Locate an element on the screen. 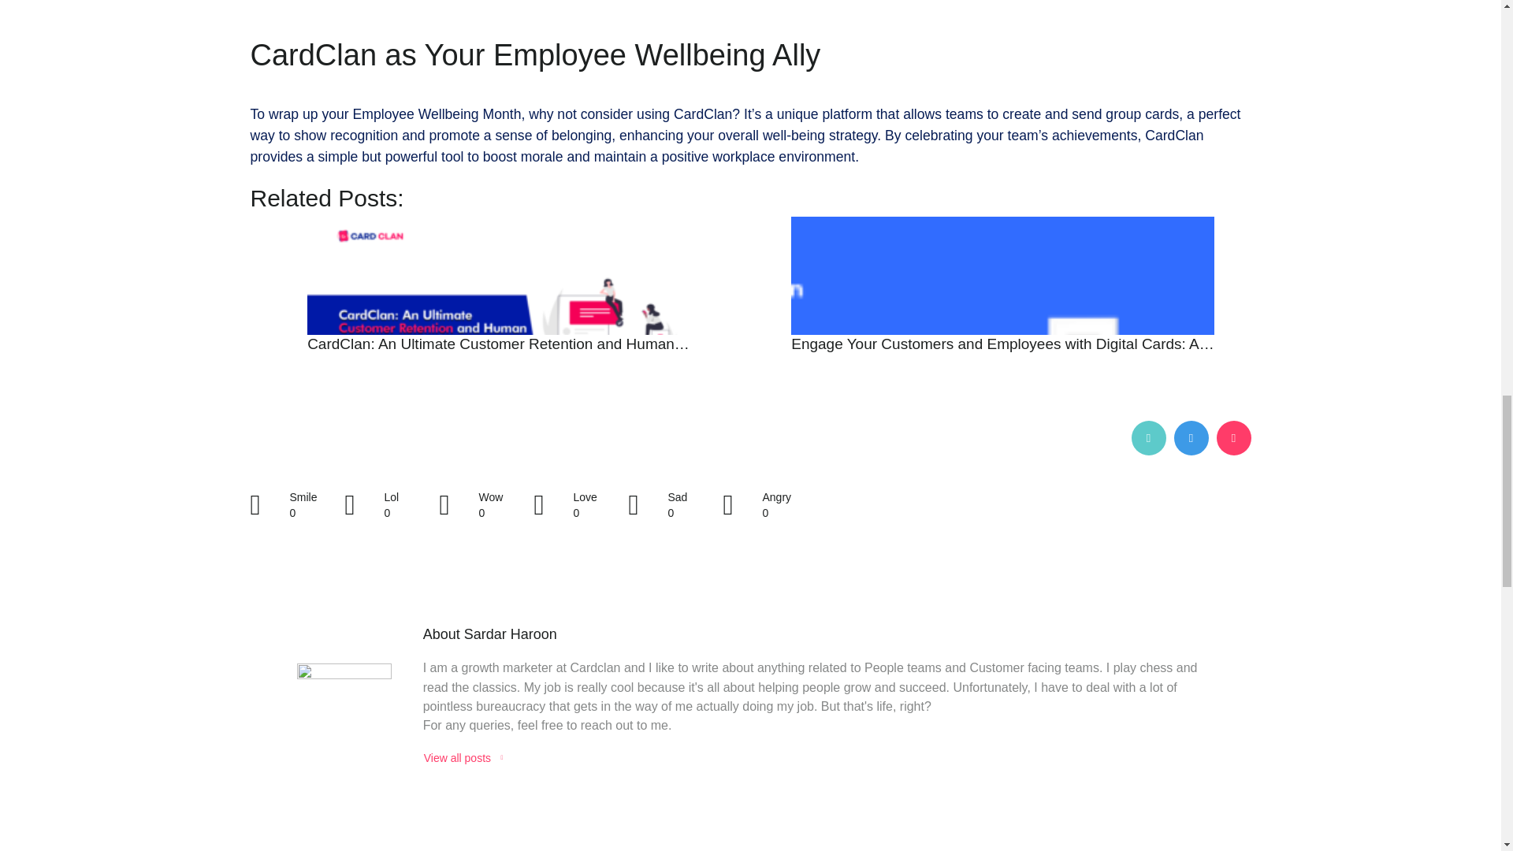 The height and width of the screenshot is (851, 1513). View all posts is located at coordinates (463, 758).